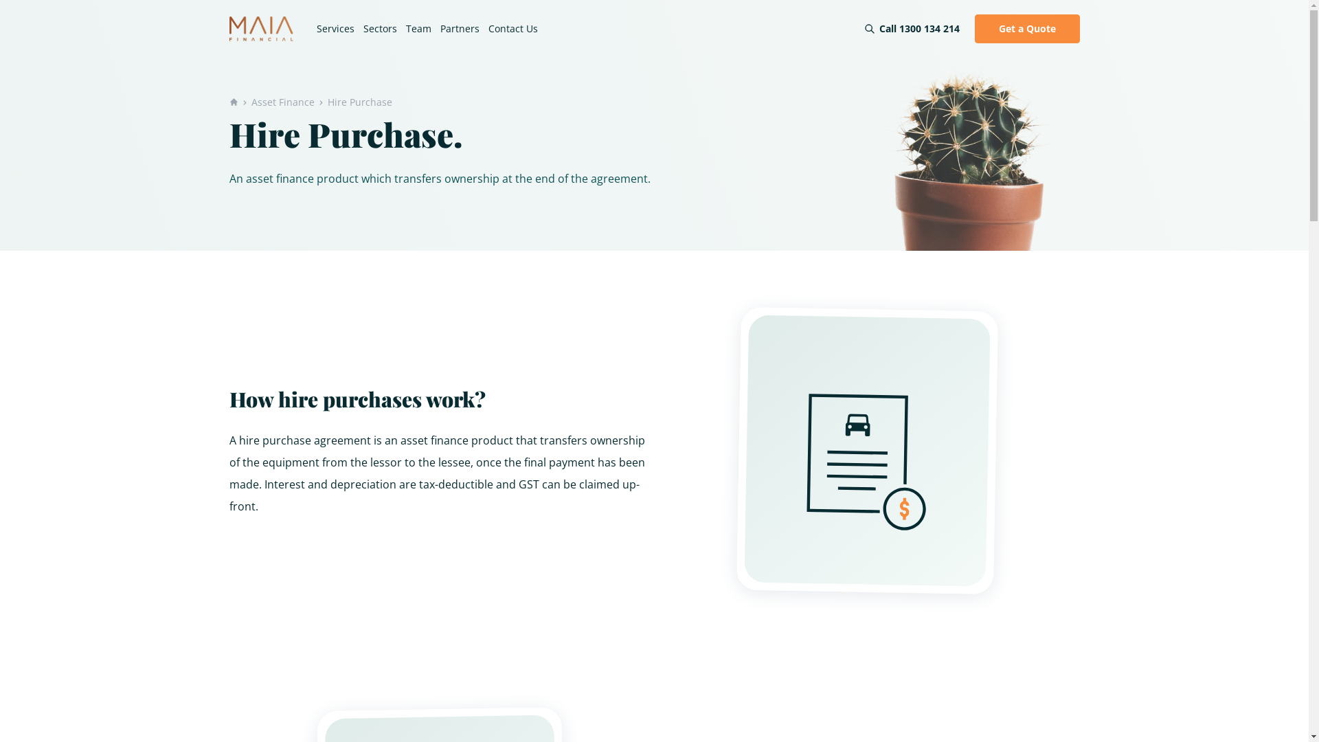  Describe the element at coordinates (512, 29) in the screenshot. I see `Contact Us` at that location.